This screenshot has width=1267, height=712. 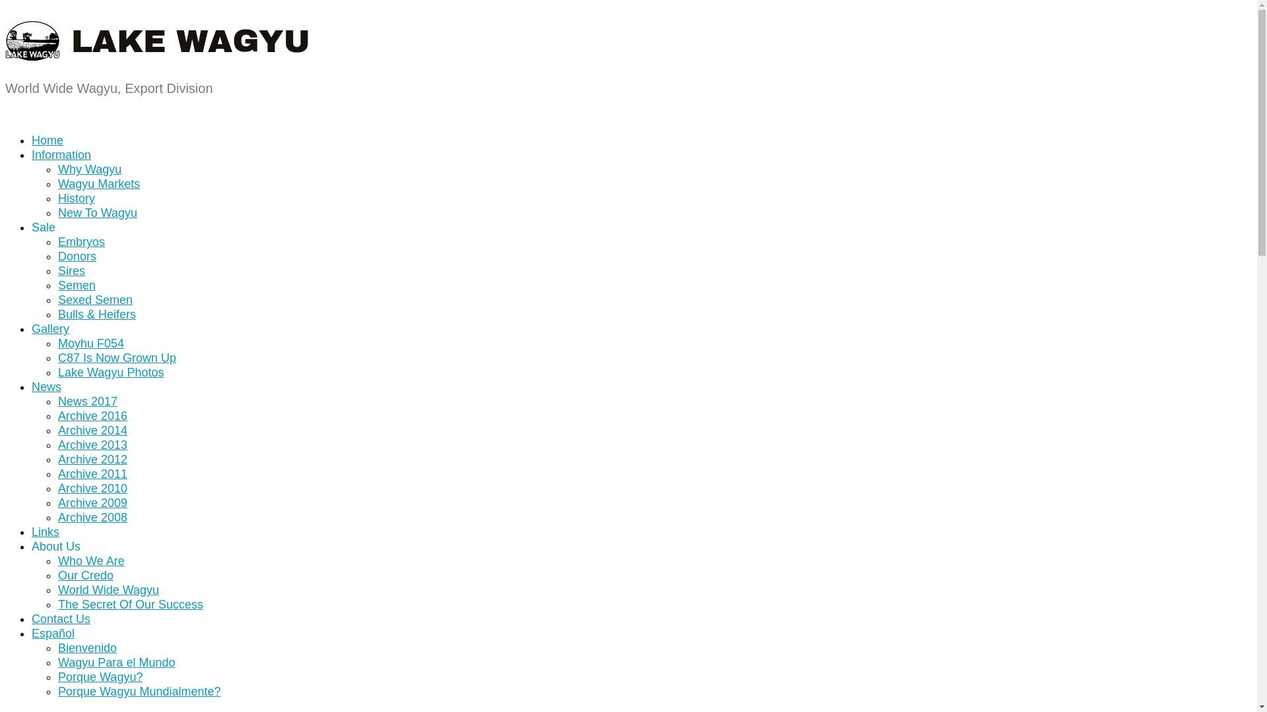 What do you see at coordinates (131, 605) in the screenshot?
I see `The Secret Of Our Success` at bounding box center [131, 605].